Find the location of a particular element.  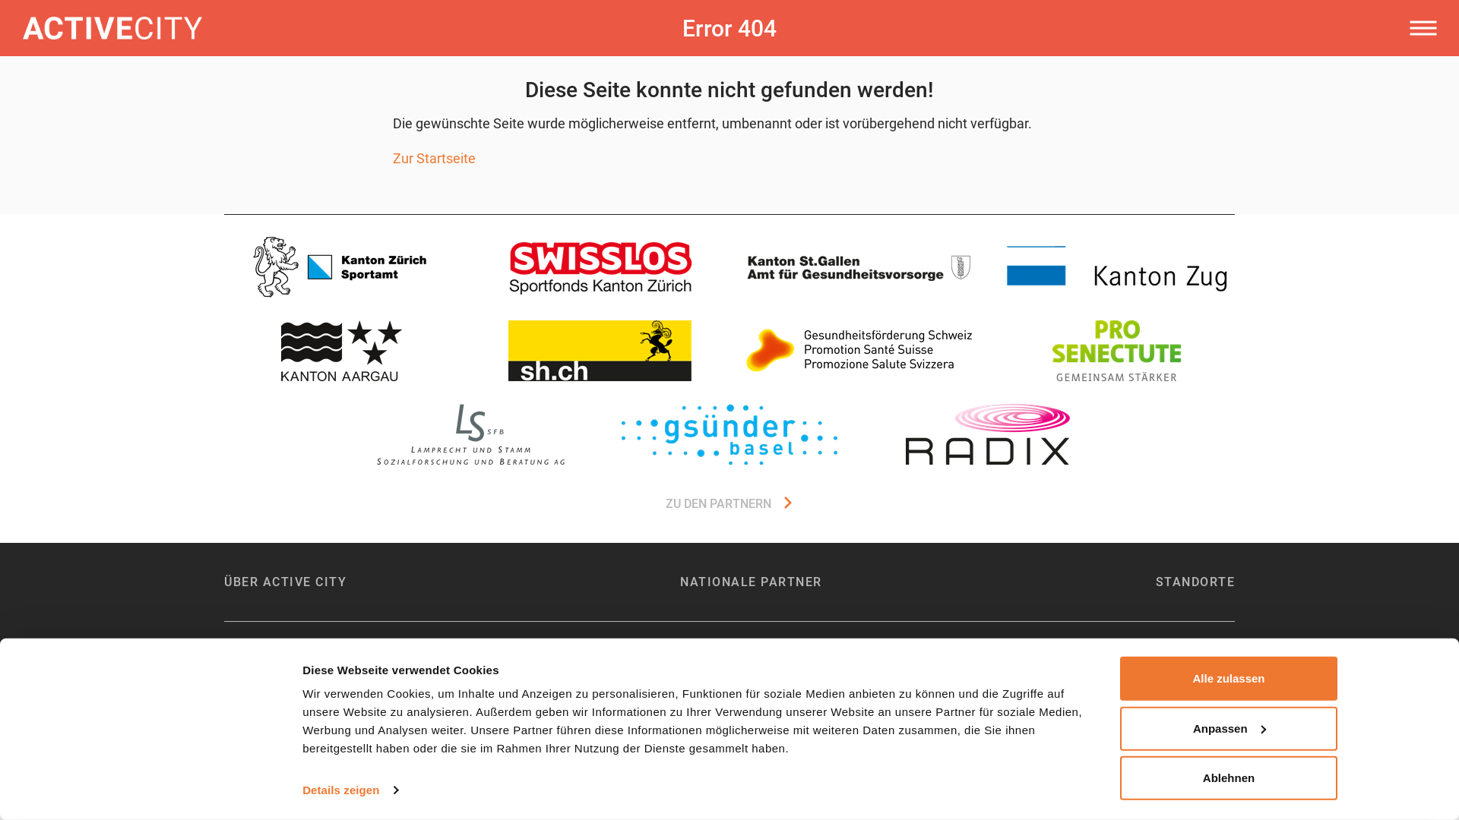

Details zeigen is located at coordinates (350, 790).